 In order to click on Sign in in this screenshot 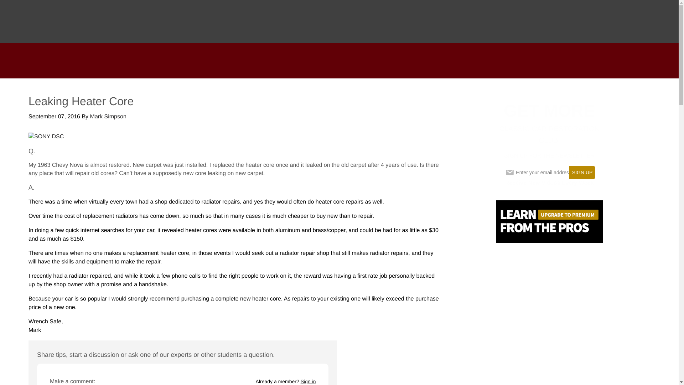, I will do `click(309, 381)`.